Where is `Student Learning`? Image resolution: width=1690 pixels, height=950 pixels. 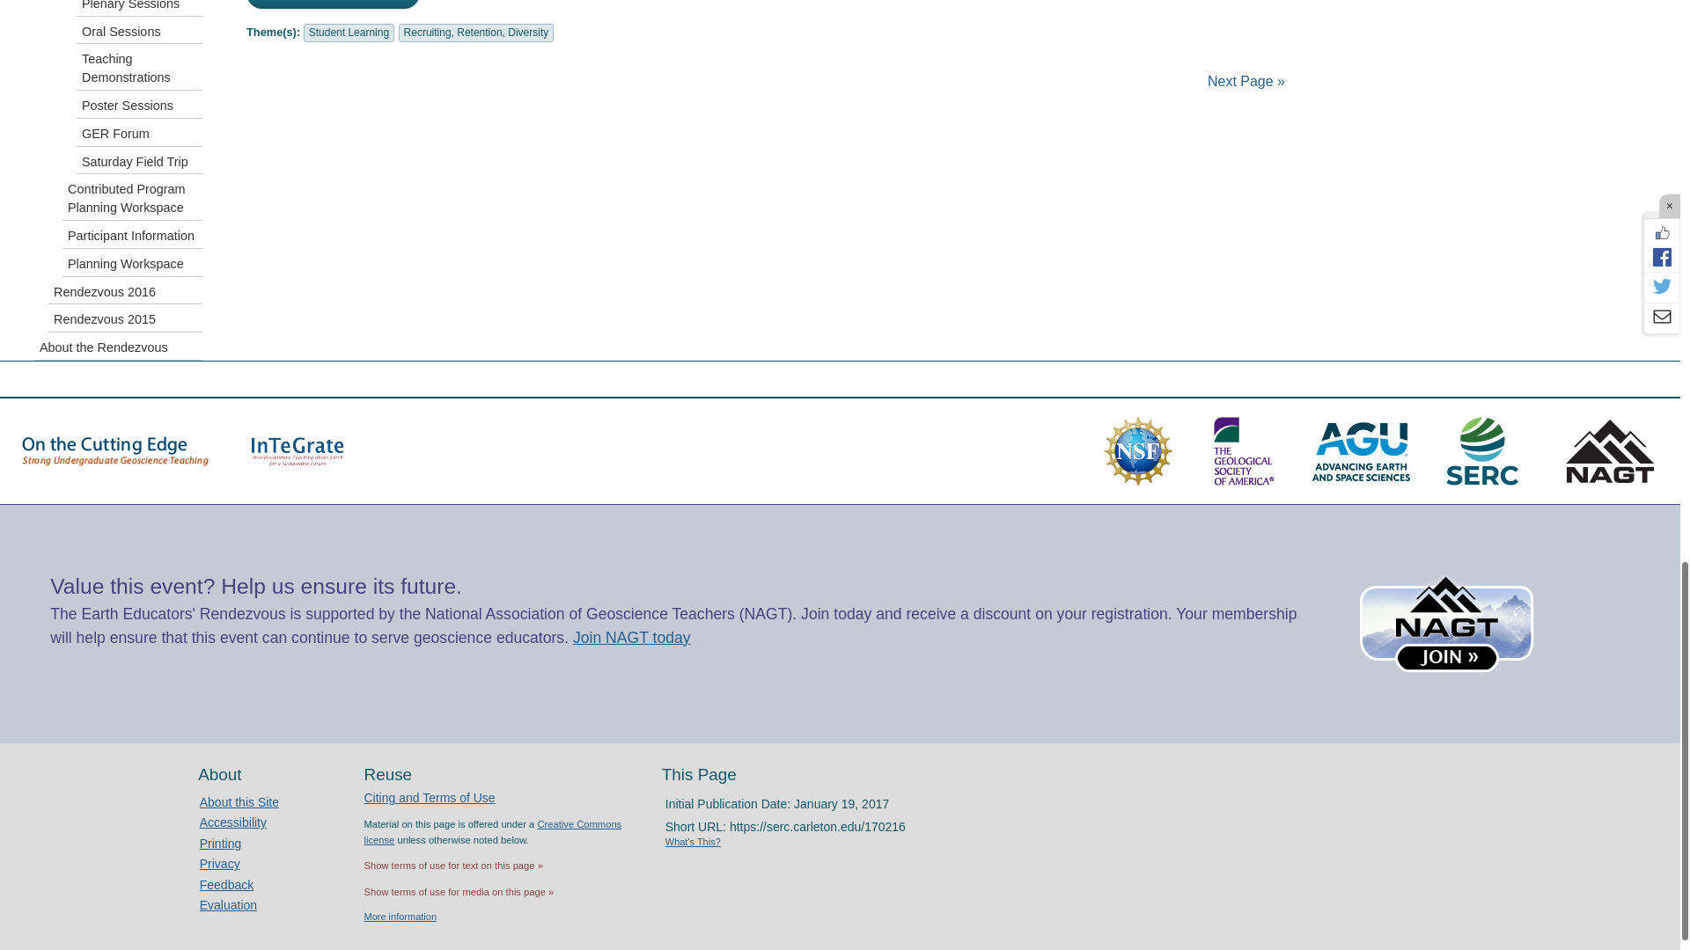
Student Learning is located at coordinates (349, 33).